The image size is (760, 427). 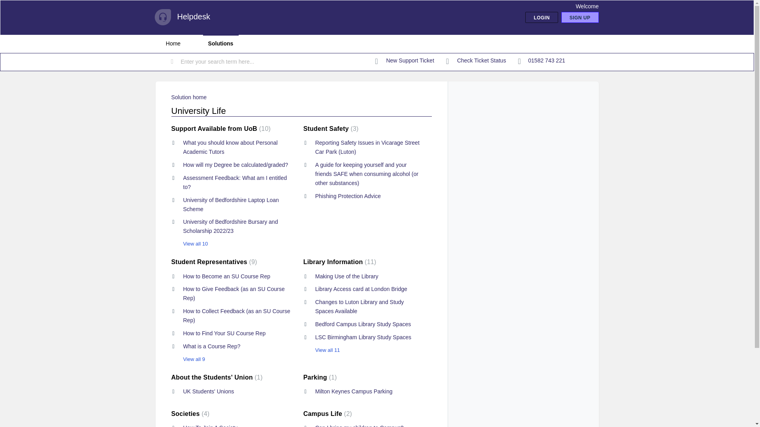 What do you see at coordinates (220, 43) in the screenshot?
I see `Solutions` at bounding box center [220, 43].